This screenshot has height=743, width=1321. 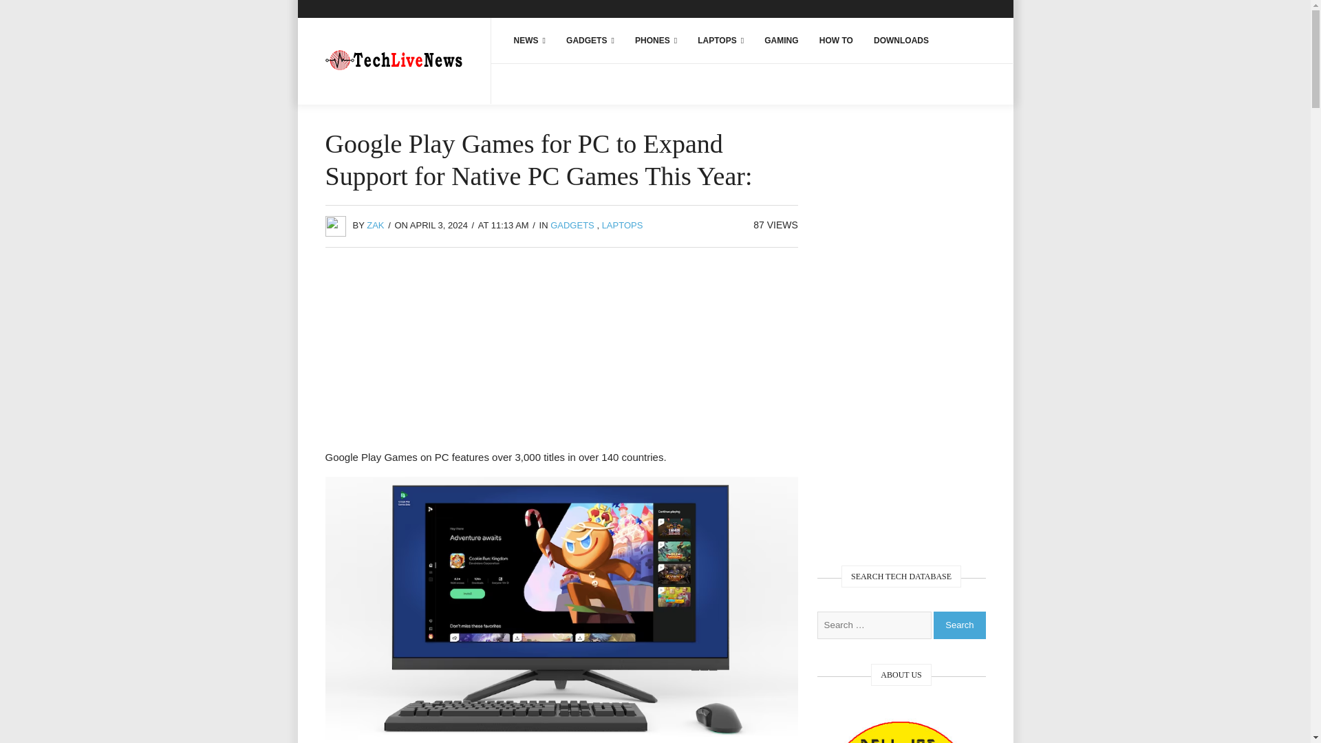 What do you see at coordinates (561, 352) in the screenshot?
I see `Advertisement` at bounding box center [561, 352].